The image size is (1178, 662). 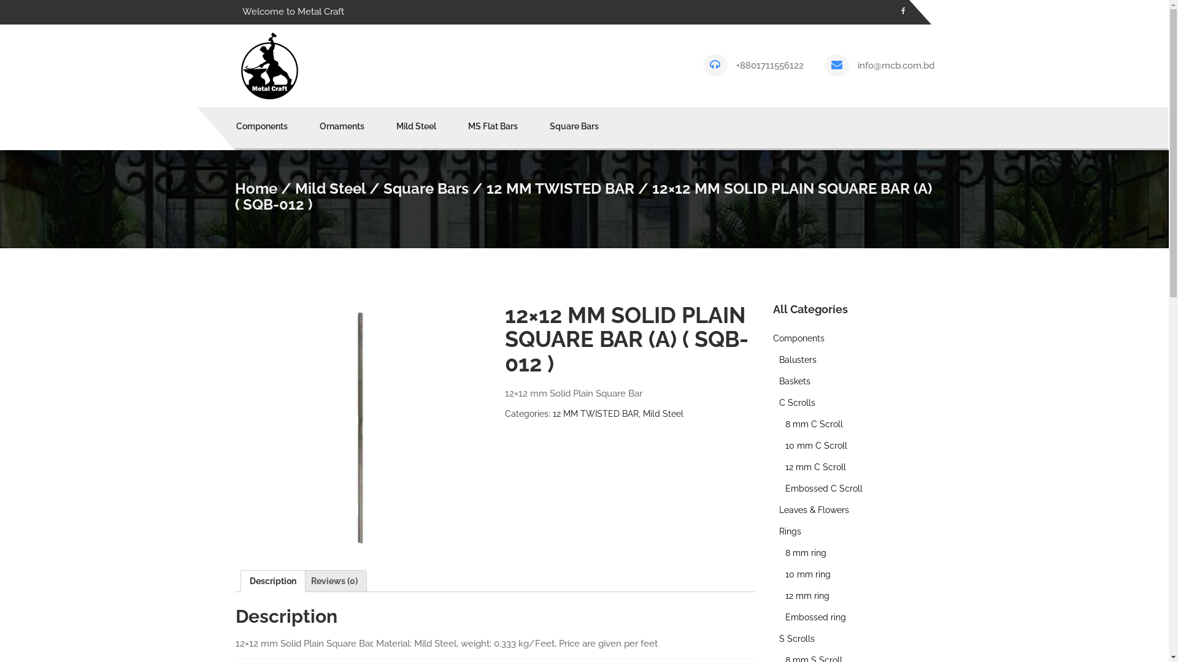 I want to click on 10 mm ring, so click(x=808, y=574).